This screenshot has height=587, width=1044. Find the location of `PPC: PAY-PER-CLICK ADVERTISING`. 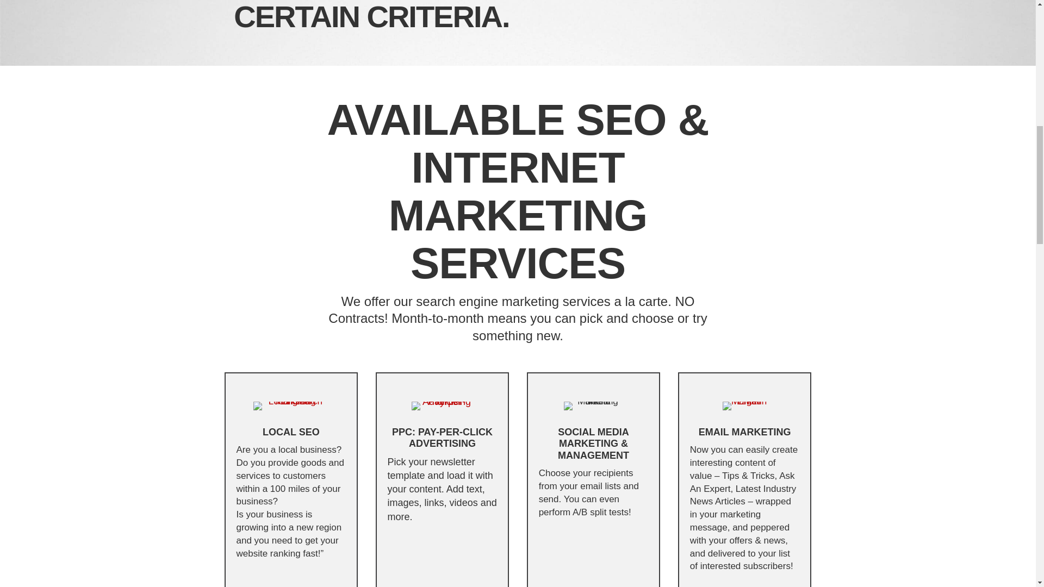

PPC: PAY-PER-CLICK ADVERTISING is located at coordinates (443, 438).